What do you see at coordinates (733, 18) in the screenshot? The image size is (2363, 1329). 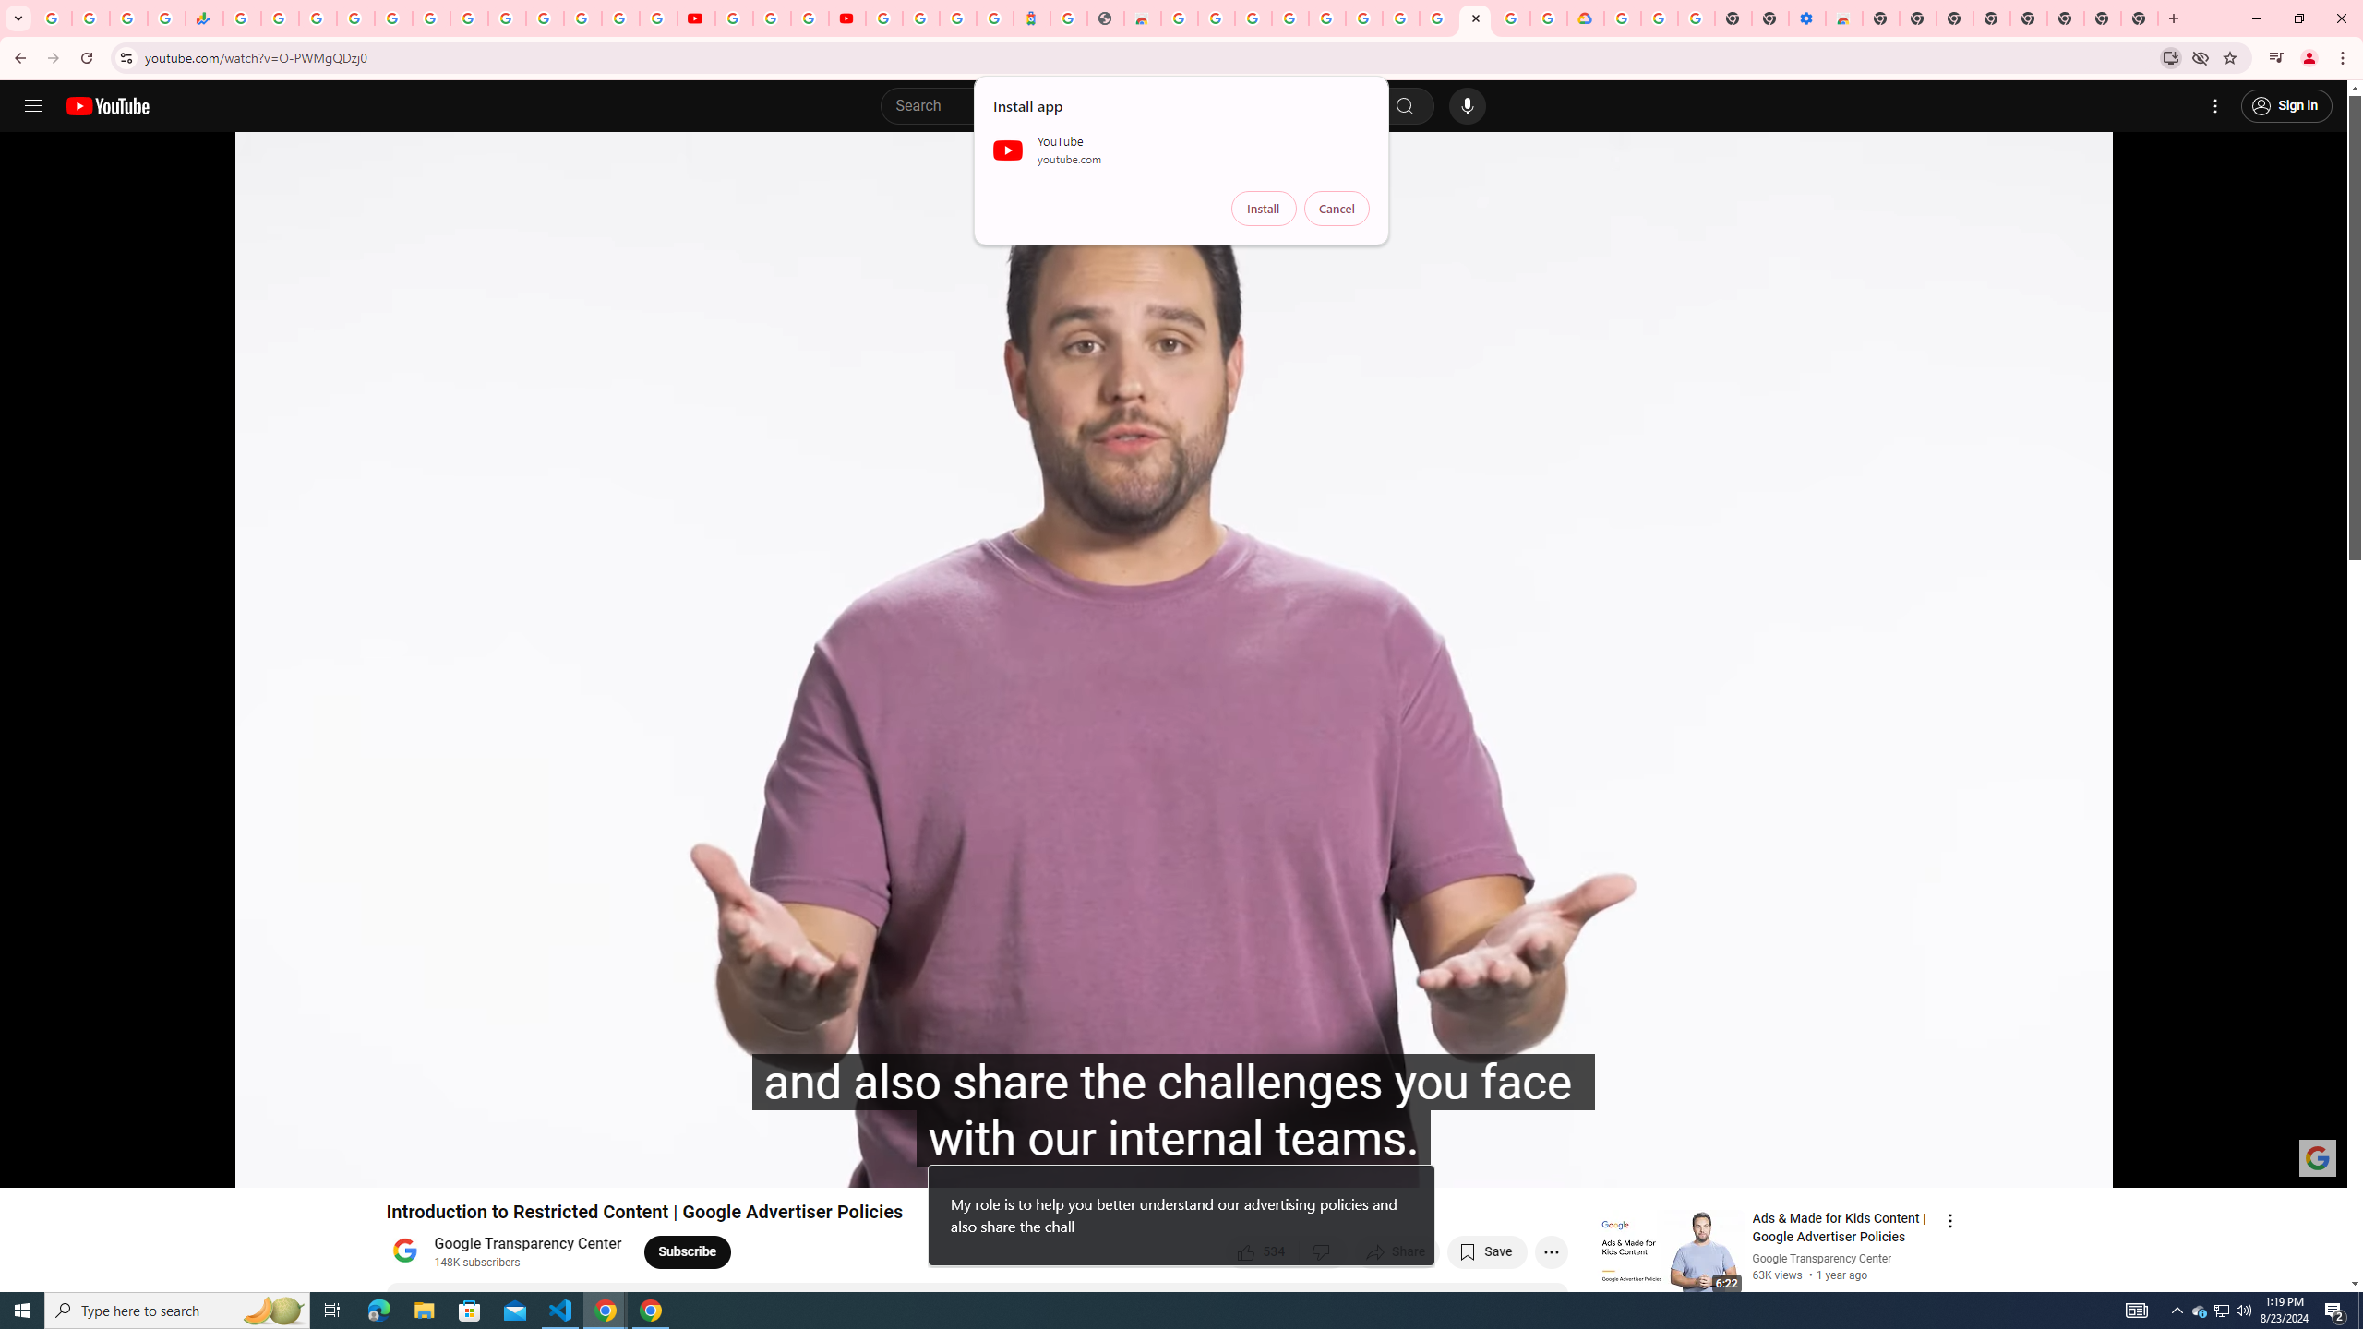 I see `YouTube` at bounding box center [733, 18].